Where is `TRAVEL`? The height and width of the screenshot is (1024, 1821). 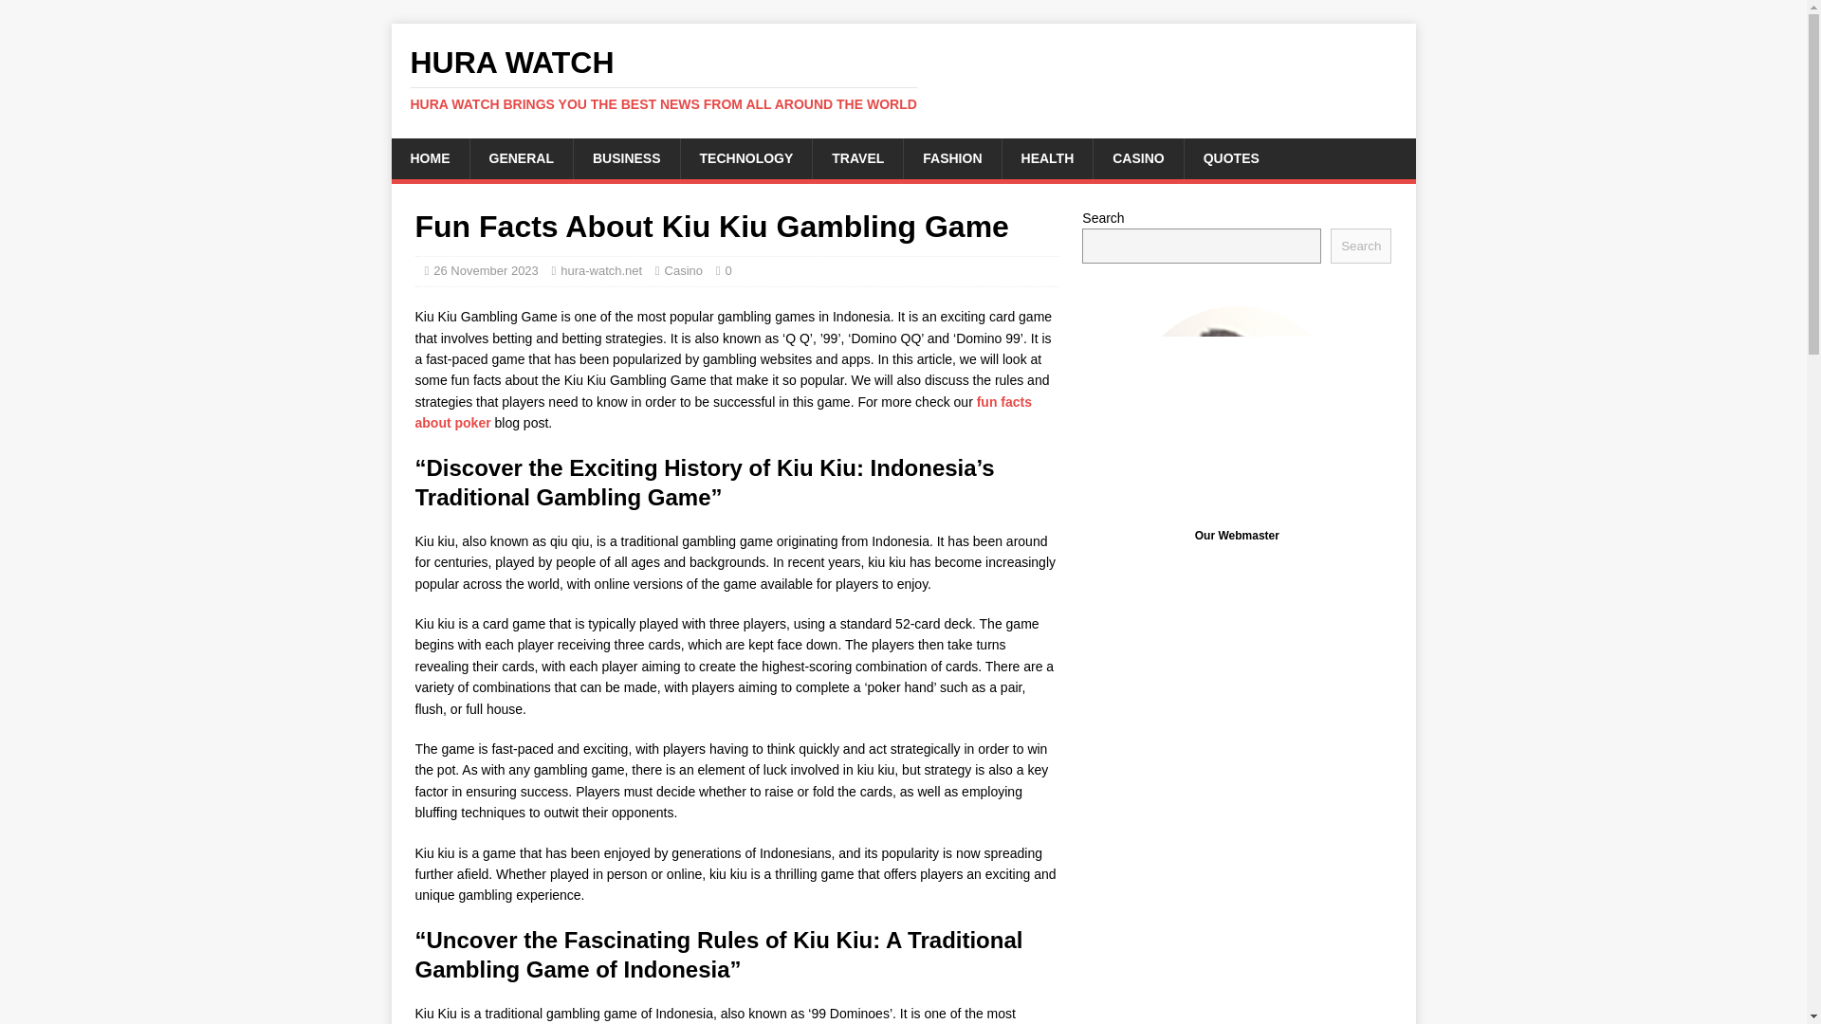 TRAVEL is located at coordinates (857, 157).